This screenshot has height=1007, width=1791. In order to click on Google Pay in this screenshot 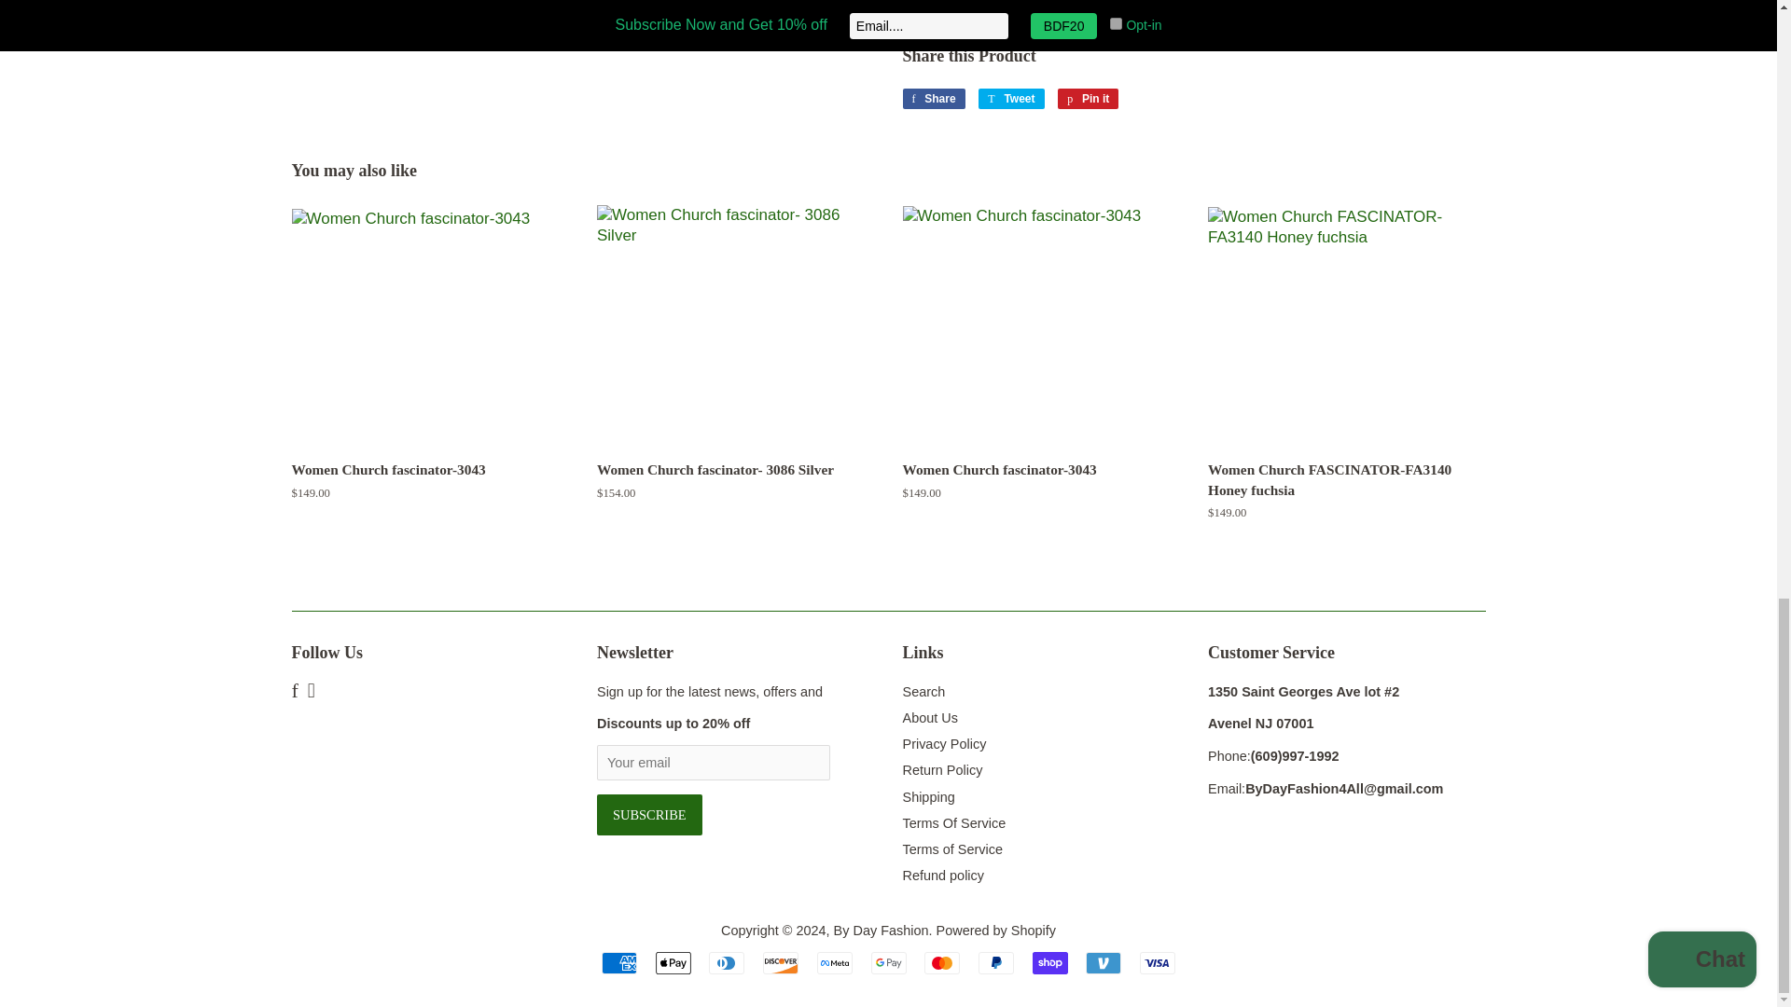, I will do `click(888, 962)`.